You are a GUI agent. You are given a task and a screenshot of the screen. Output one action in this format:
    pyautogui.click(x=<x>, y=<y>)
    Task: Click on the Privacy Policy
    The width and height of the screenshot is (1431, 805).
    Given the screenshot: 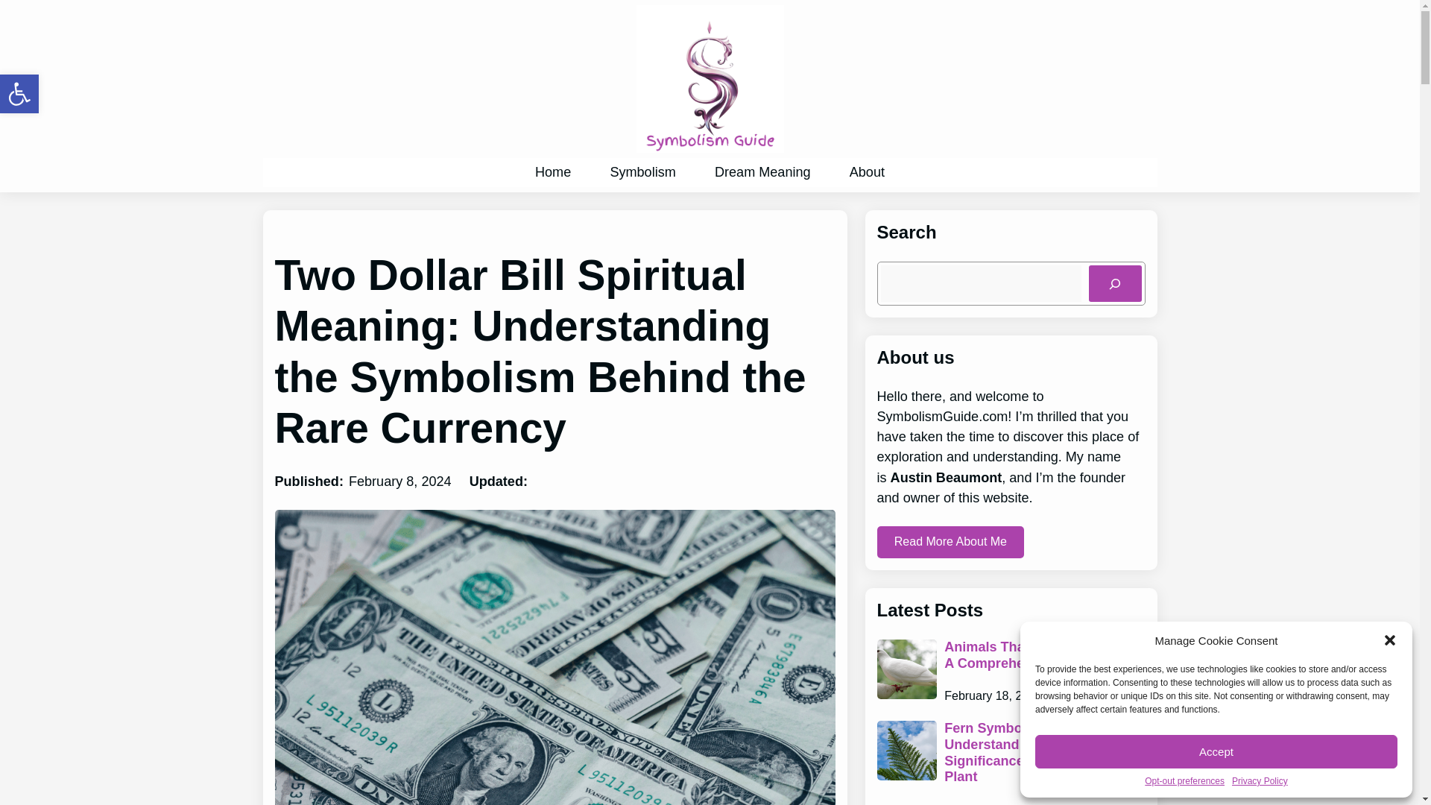 What is the action you would take?
    pyautogui.click(x=1260, y=781)
    